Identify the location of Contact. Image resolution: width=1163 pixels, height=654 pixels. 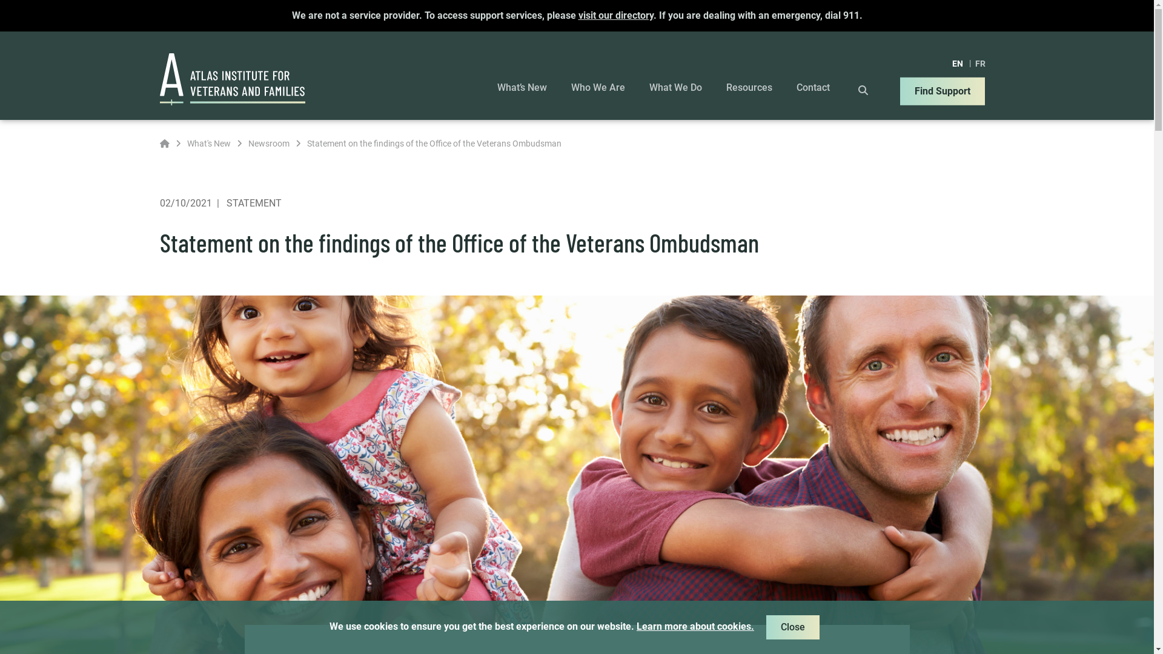
(813, 88).